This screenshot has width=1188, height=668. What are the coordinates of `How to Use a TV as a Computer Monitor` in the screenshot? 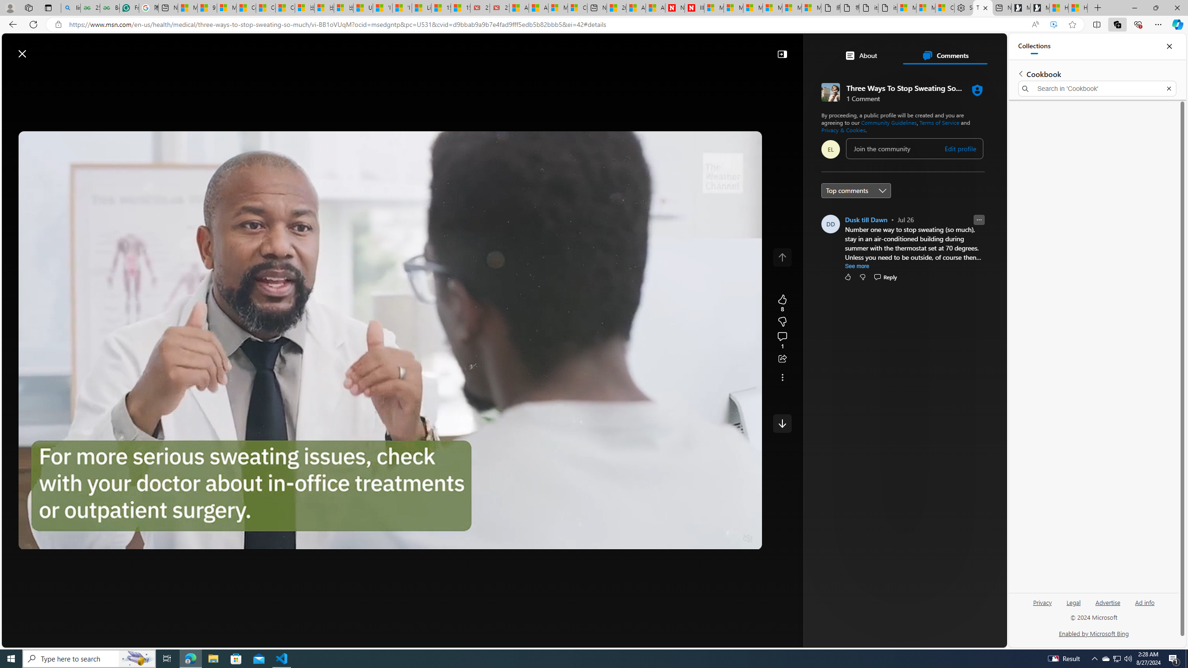 It's located at (1078, 8).